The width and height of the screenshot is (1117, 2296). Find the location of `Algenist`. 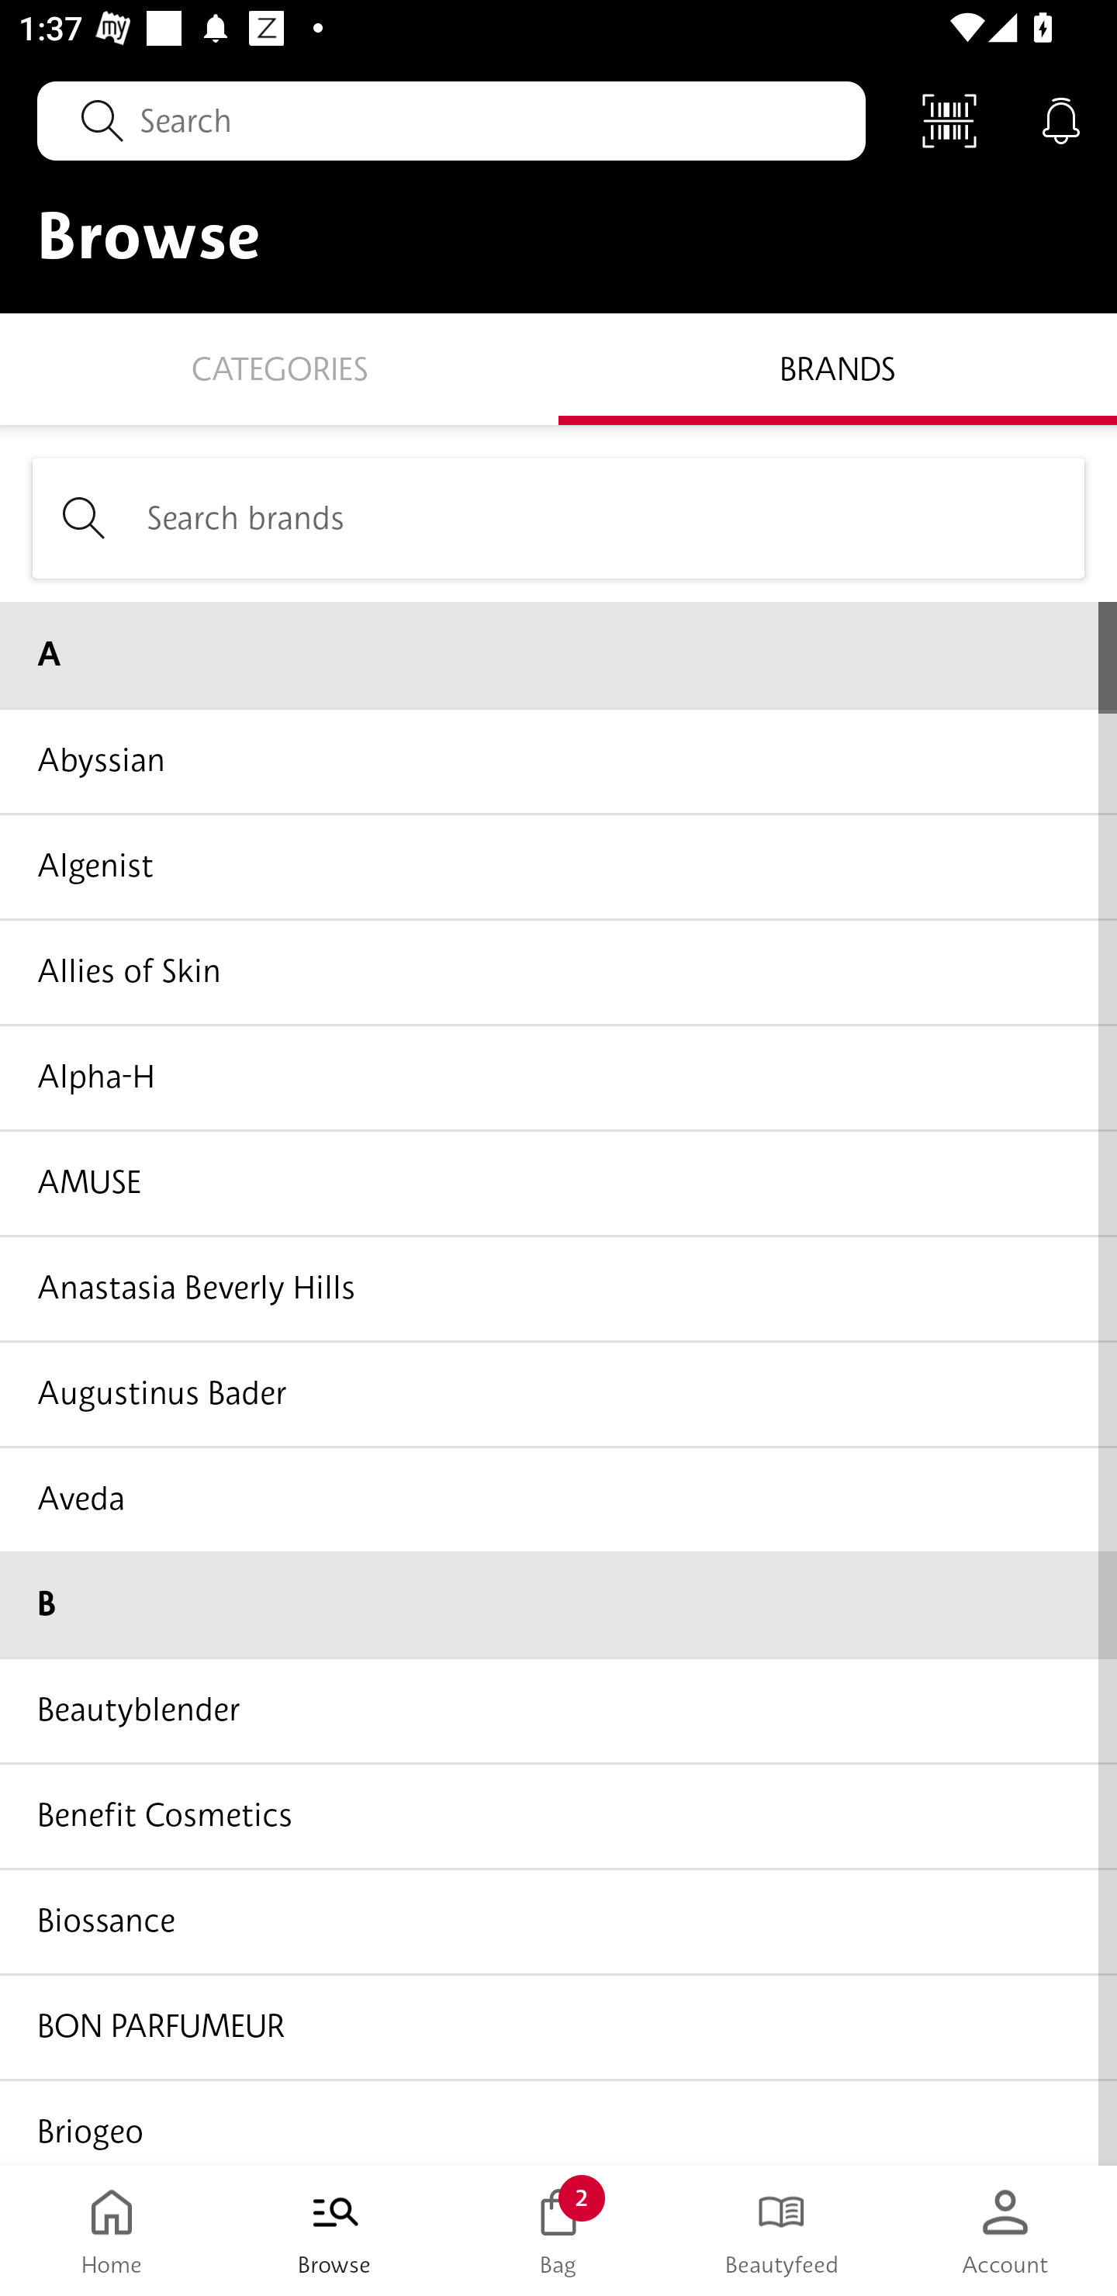

Algenist is located at coordinates (558, 866).